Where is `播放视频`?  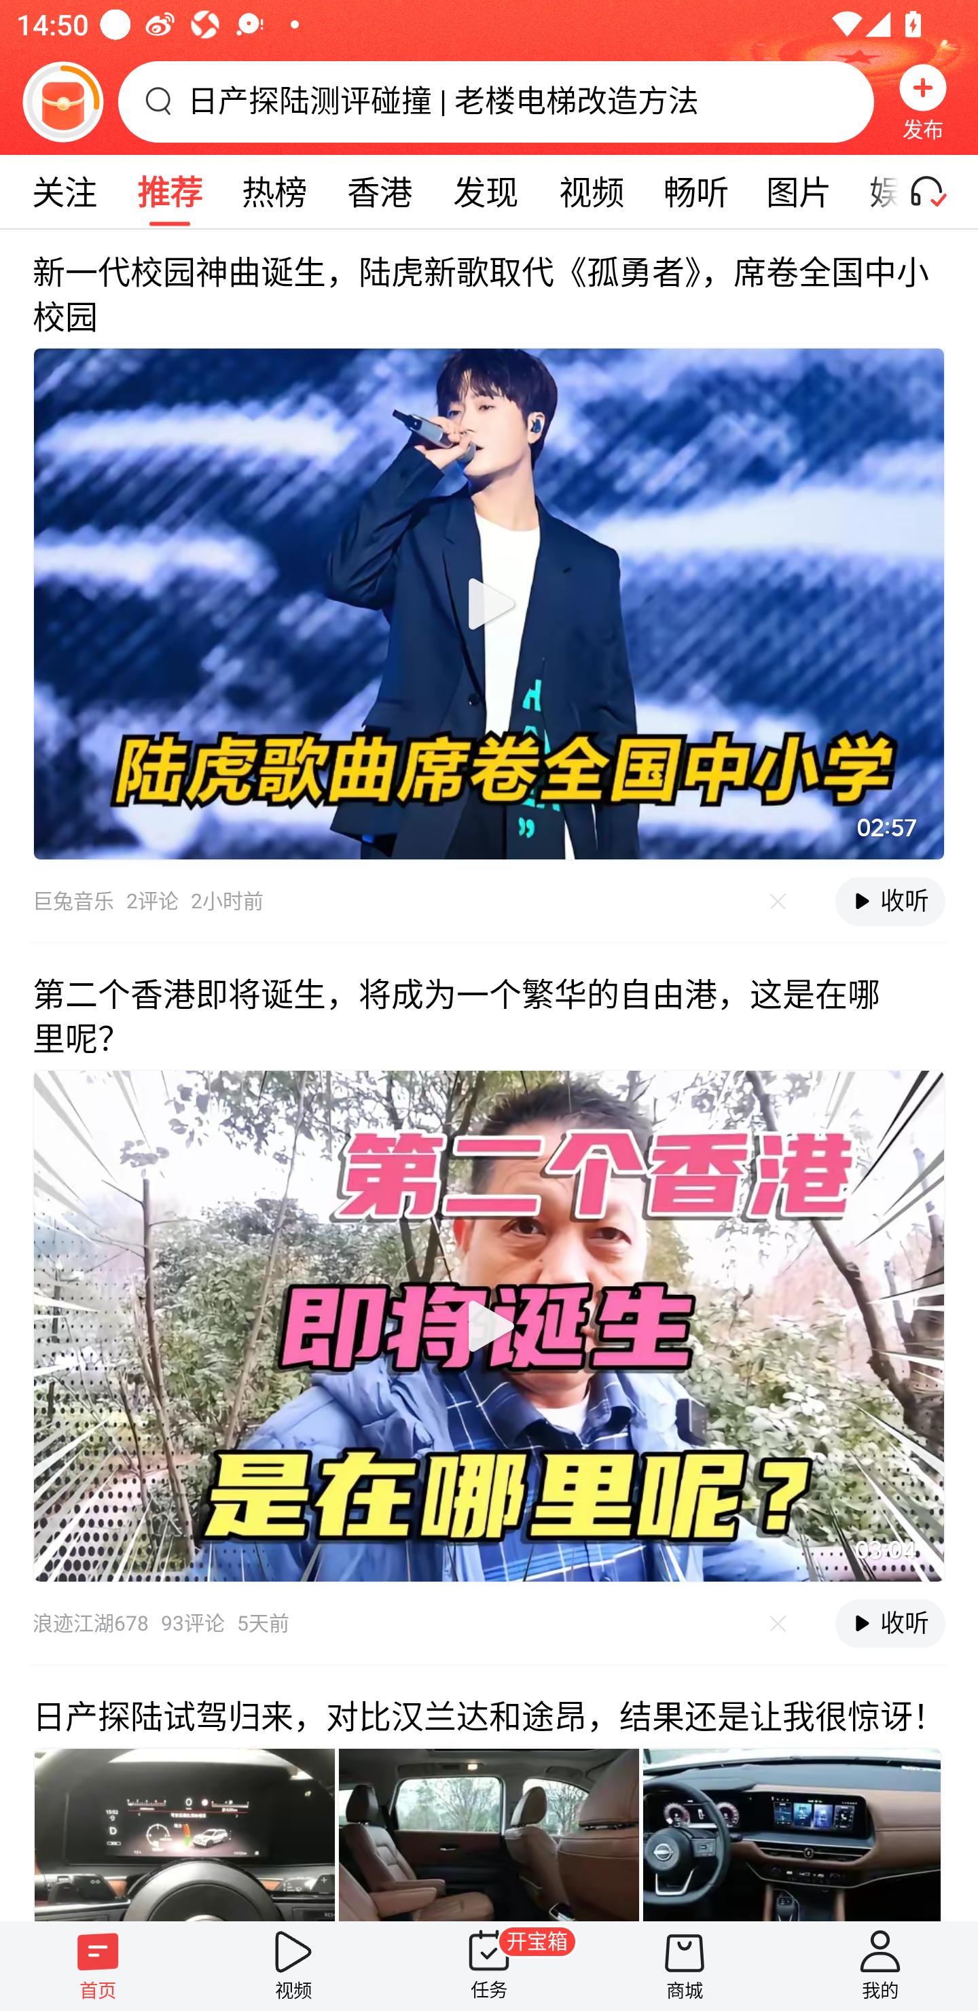 播放视频 is located at coordinates (489, 604).